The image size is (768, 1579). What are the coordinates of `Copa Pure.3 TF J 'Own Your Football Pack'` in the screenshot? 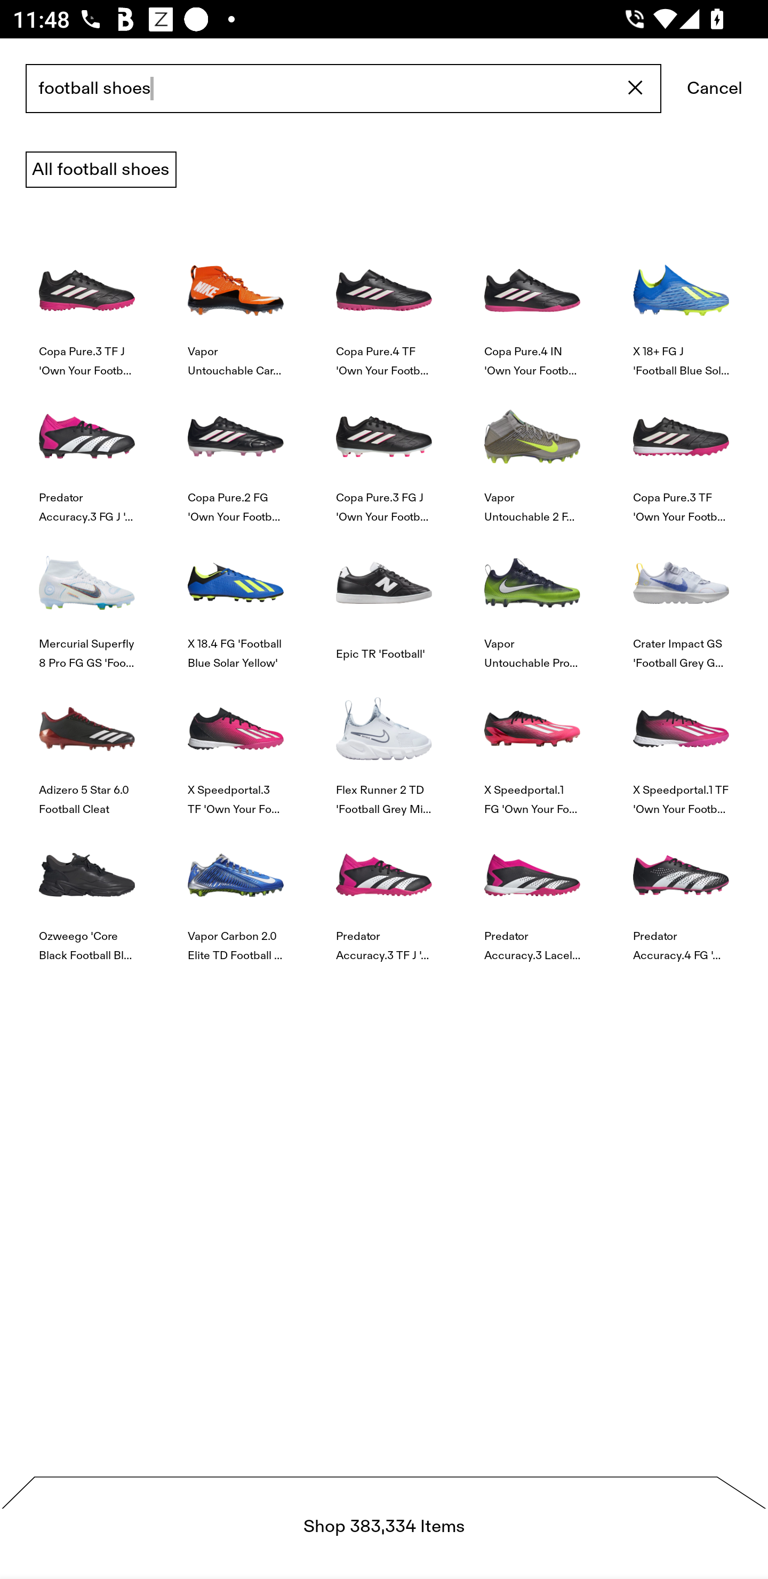 It's located at (87, 305).